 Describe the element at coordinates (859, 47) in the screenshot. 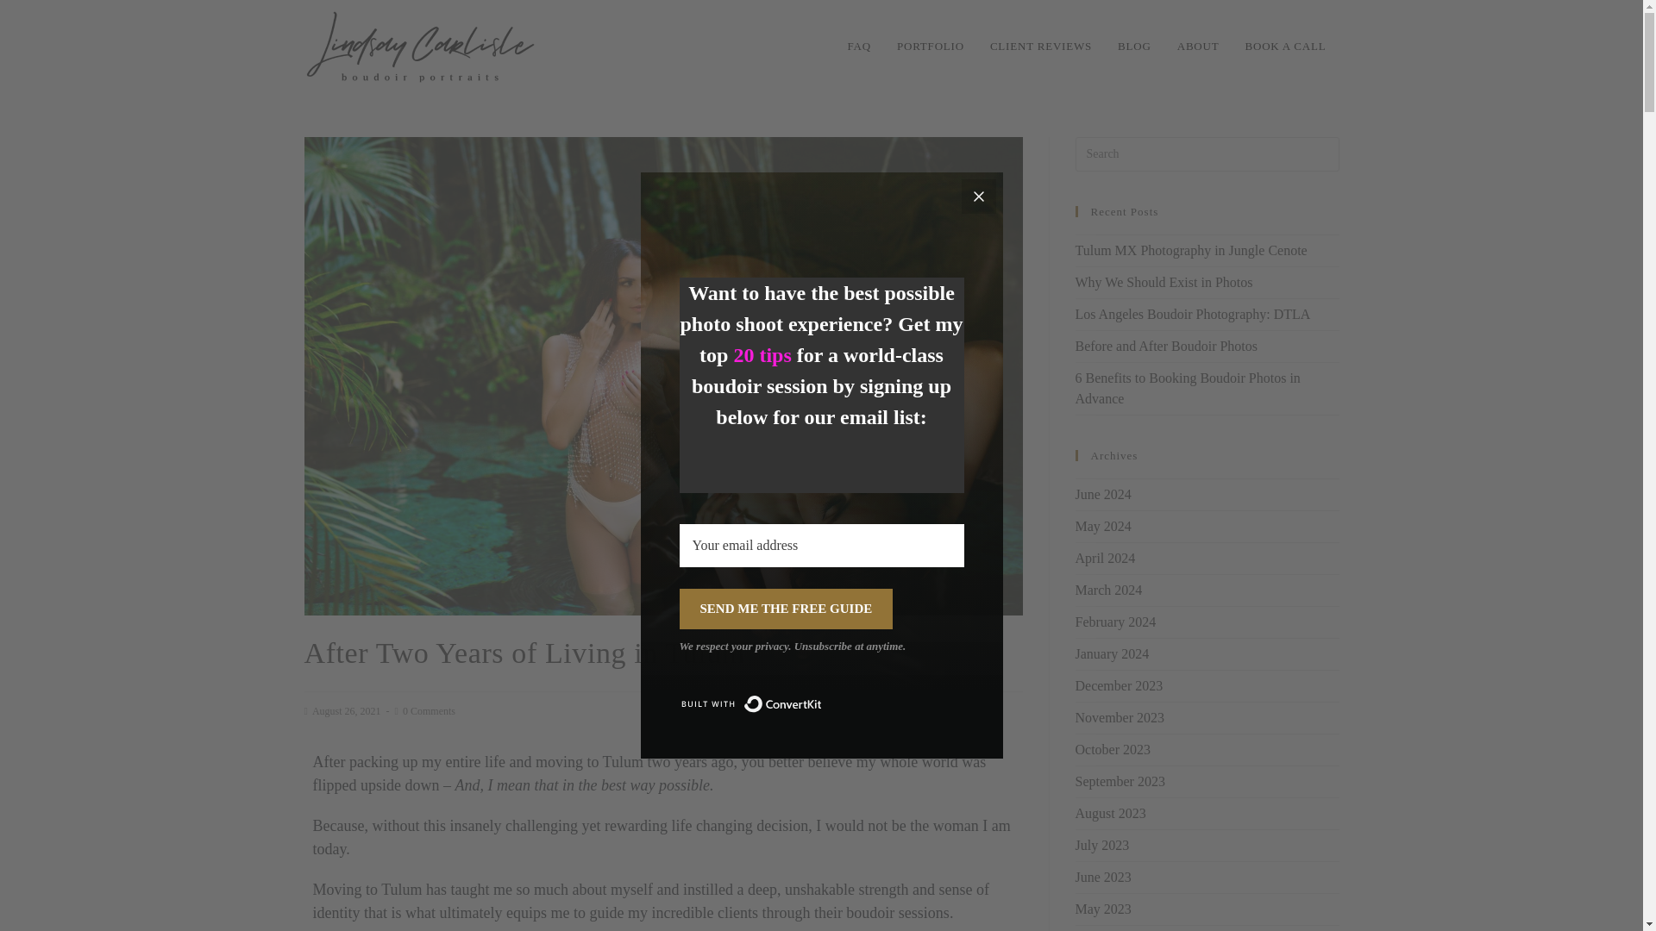

I see `FAQ` at that location.